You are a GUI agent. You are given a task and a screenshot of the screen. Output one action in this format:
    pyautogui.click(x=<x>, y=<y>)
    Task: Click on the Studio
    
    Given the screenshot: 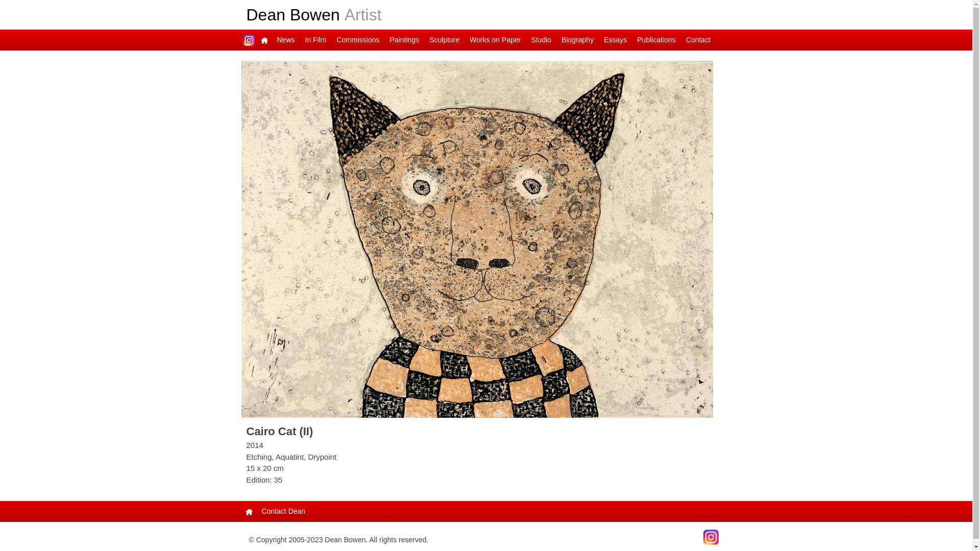 What is the action you would take?
    pyautogui.click(x=541, y=40)
    